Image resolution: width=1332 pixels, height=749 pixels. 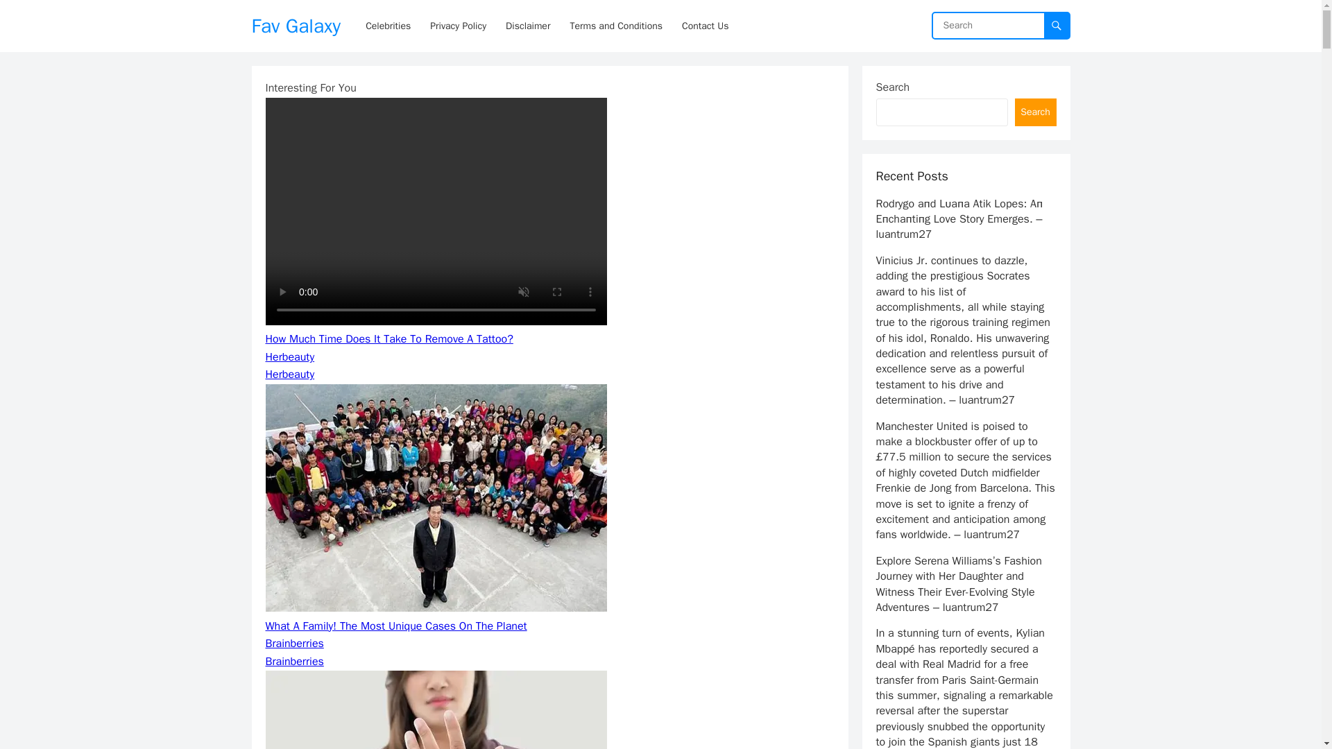 I want to click on Celebrities, so click(x=388, y=26).